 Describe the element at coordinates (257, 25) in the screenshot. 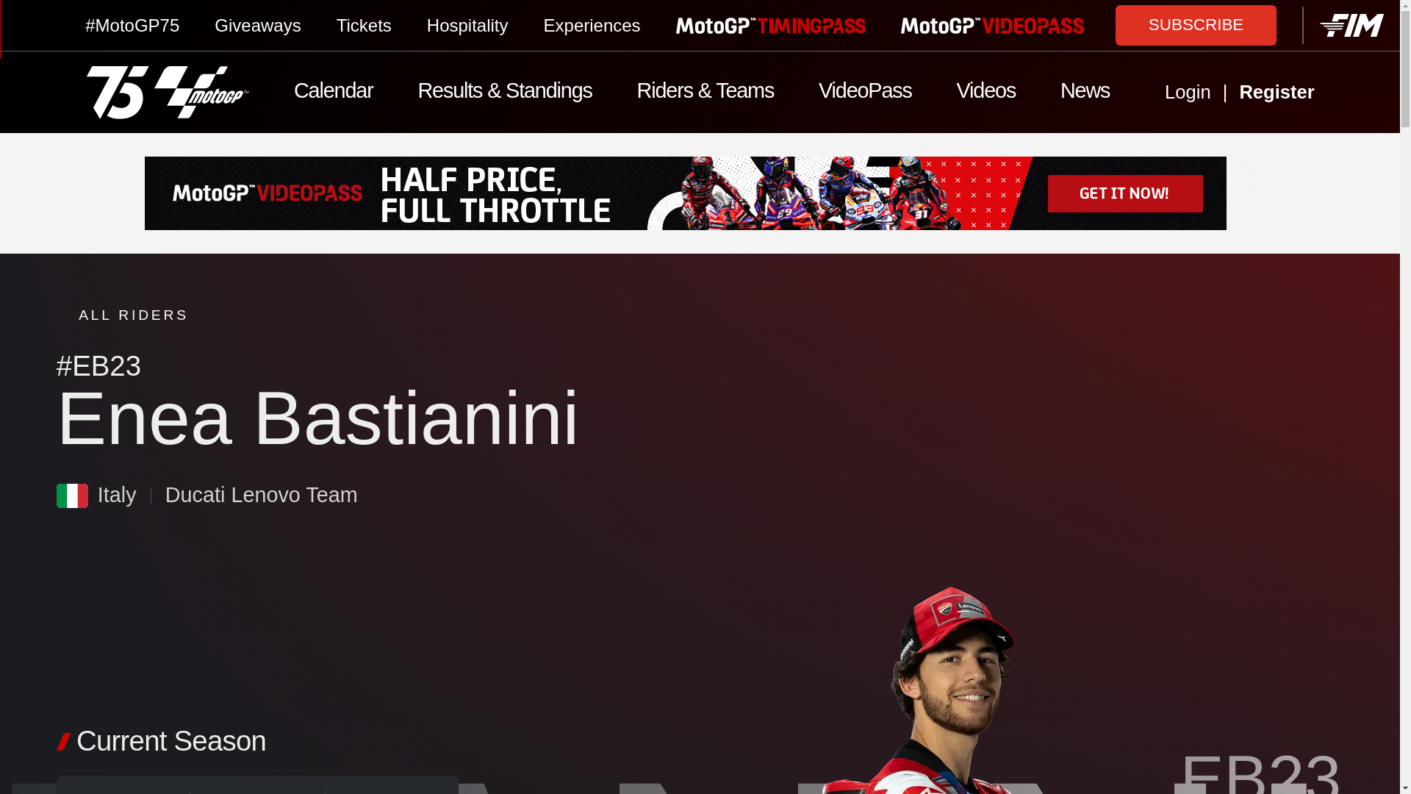

I see `Giveaways` at that location.